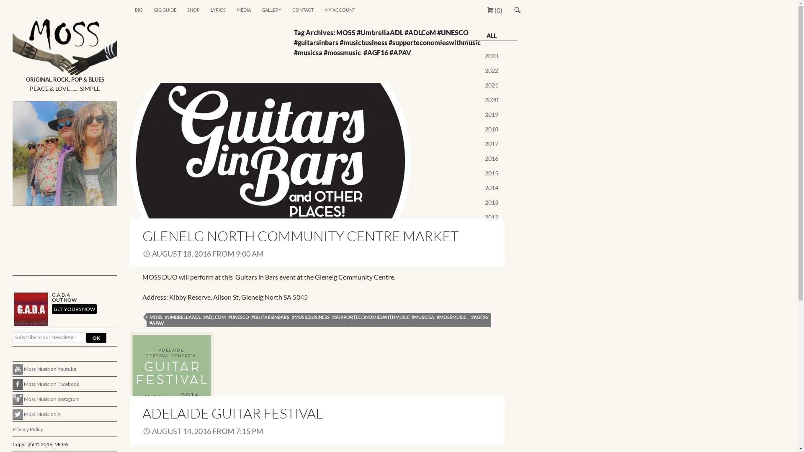 This screenshot has width=804, height=452. I want to click on ADELAIDE GUITAR FESTIVAL, so click(233, 413).